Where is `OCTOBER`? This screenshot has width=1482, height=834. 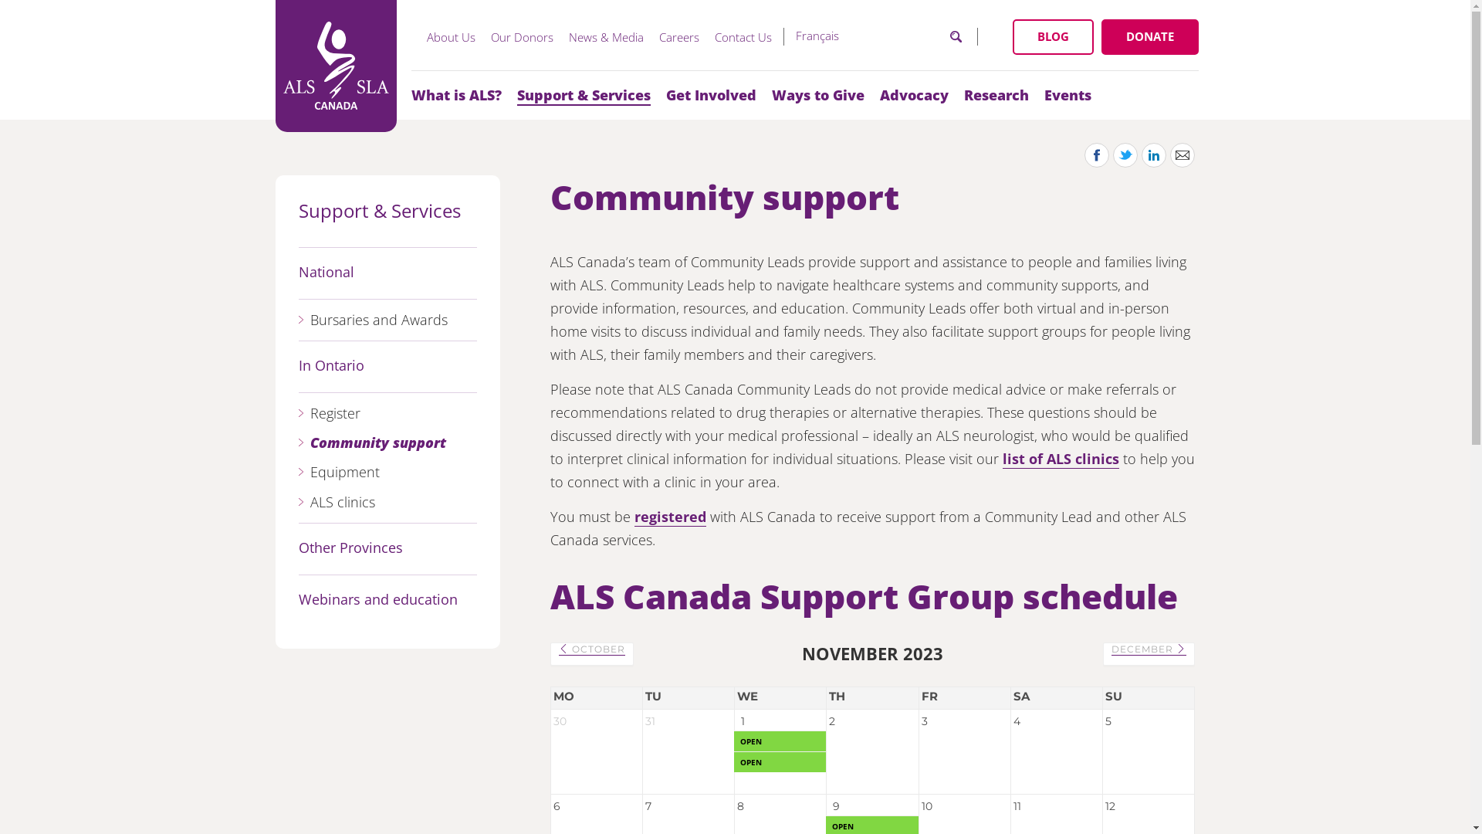
OCTOBER is located at coordinates (592, 649).